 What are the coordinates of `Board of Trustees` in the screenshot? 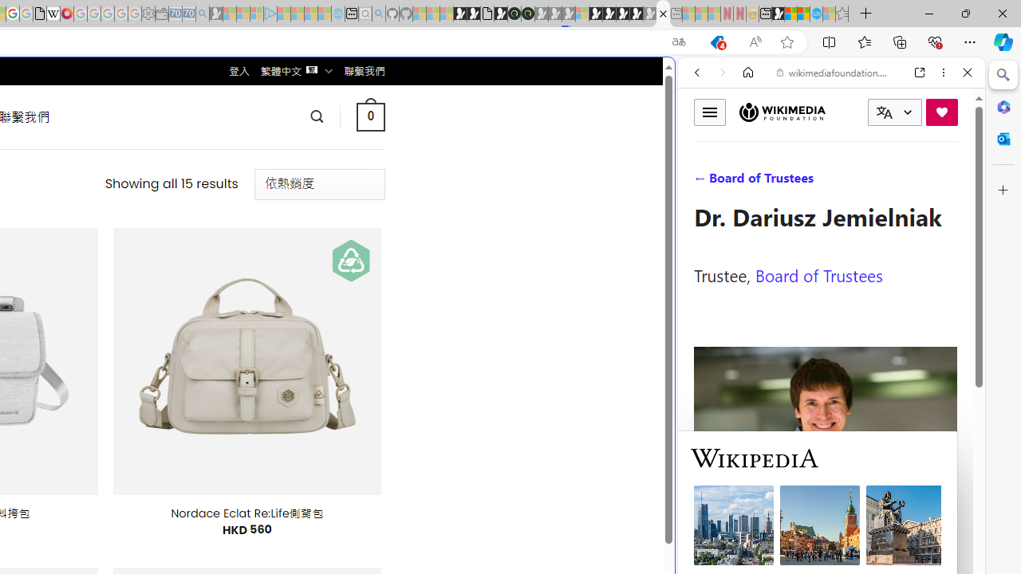 It's located at (818, 274).